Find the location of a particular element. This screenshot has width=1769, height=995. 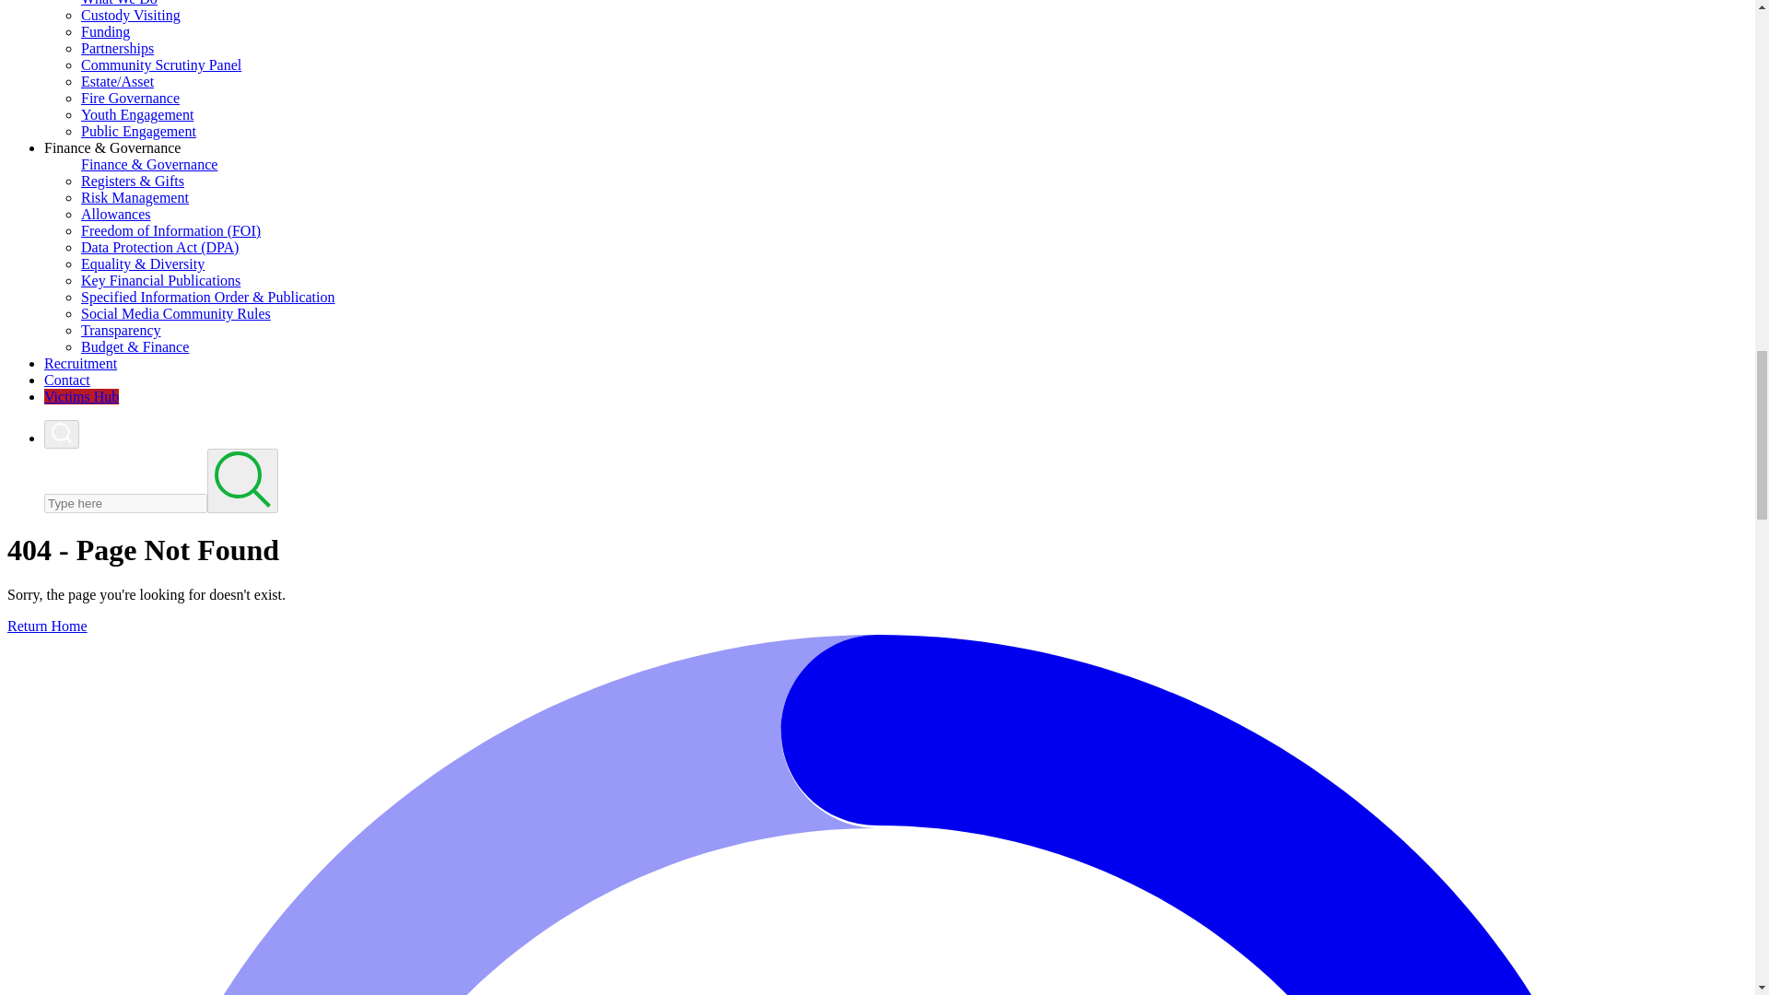

Custody Visiting is located at coordinates (131, 15).